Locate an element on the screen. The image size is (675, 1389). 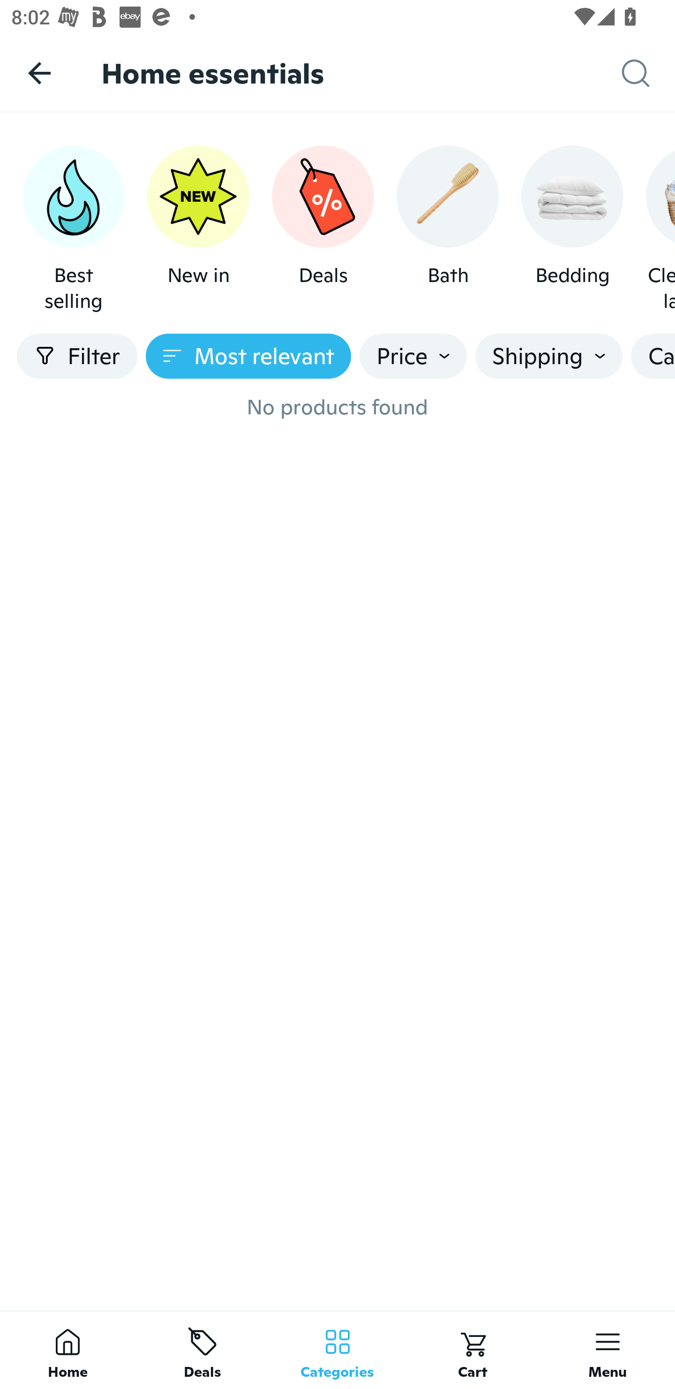
Categories is located at coordinates (337, 1350).